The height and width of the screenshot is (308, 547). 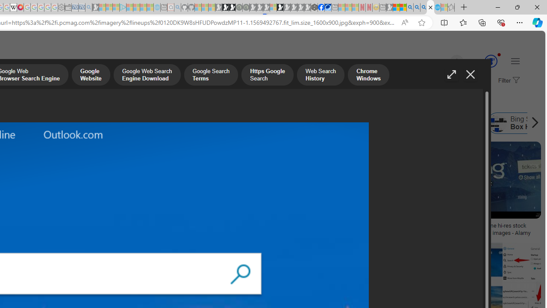 What do you see at coordinates (389, 8) in the screenshot?
I see `MSN - Sleeping` at bounding box center [389, 8].